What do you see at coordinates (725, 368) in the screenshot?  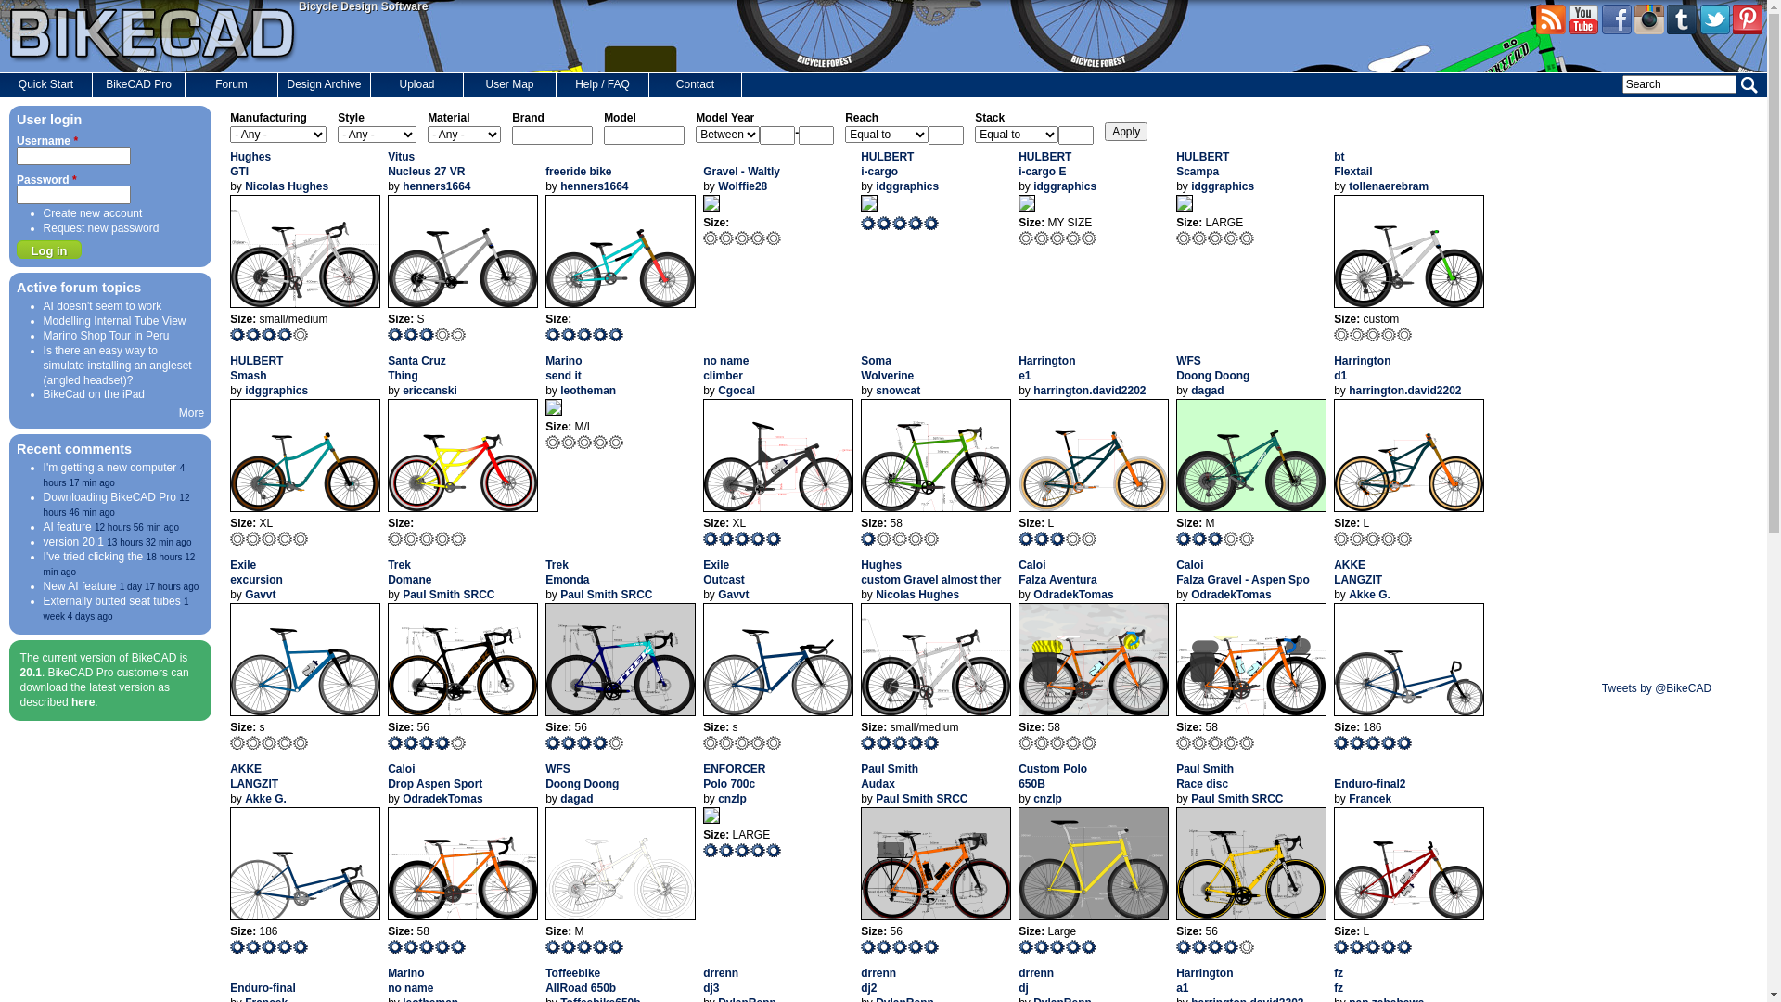 I see `no name
climber` at bounding box center [725, 368].